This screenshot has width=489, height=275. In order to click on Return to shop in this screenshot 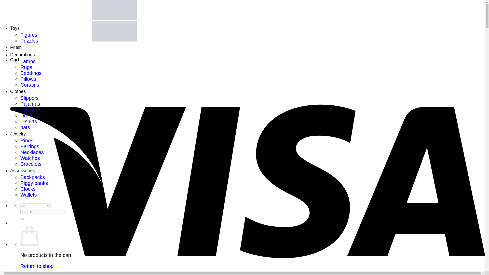, I will do `click(37, 266)`.